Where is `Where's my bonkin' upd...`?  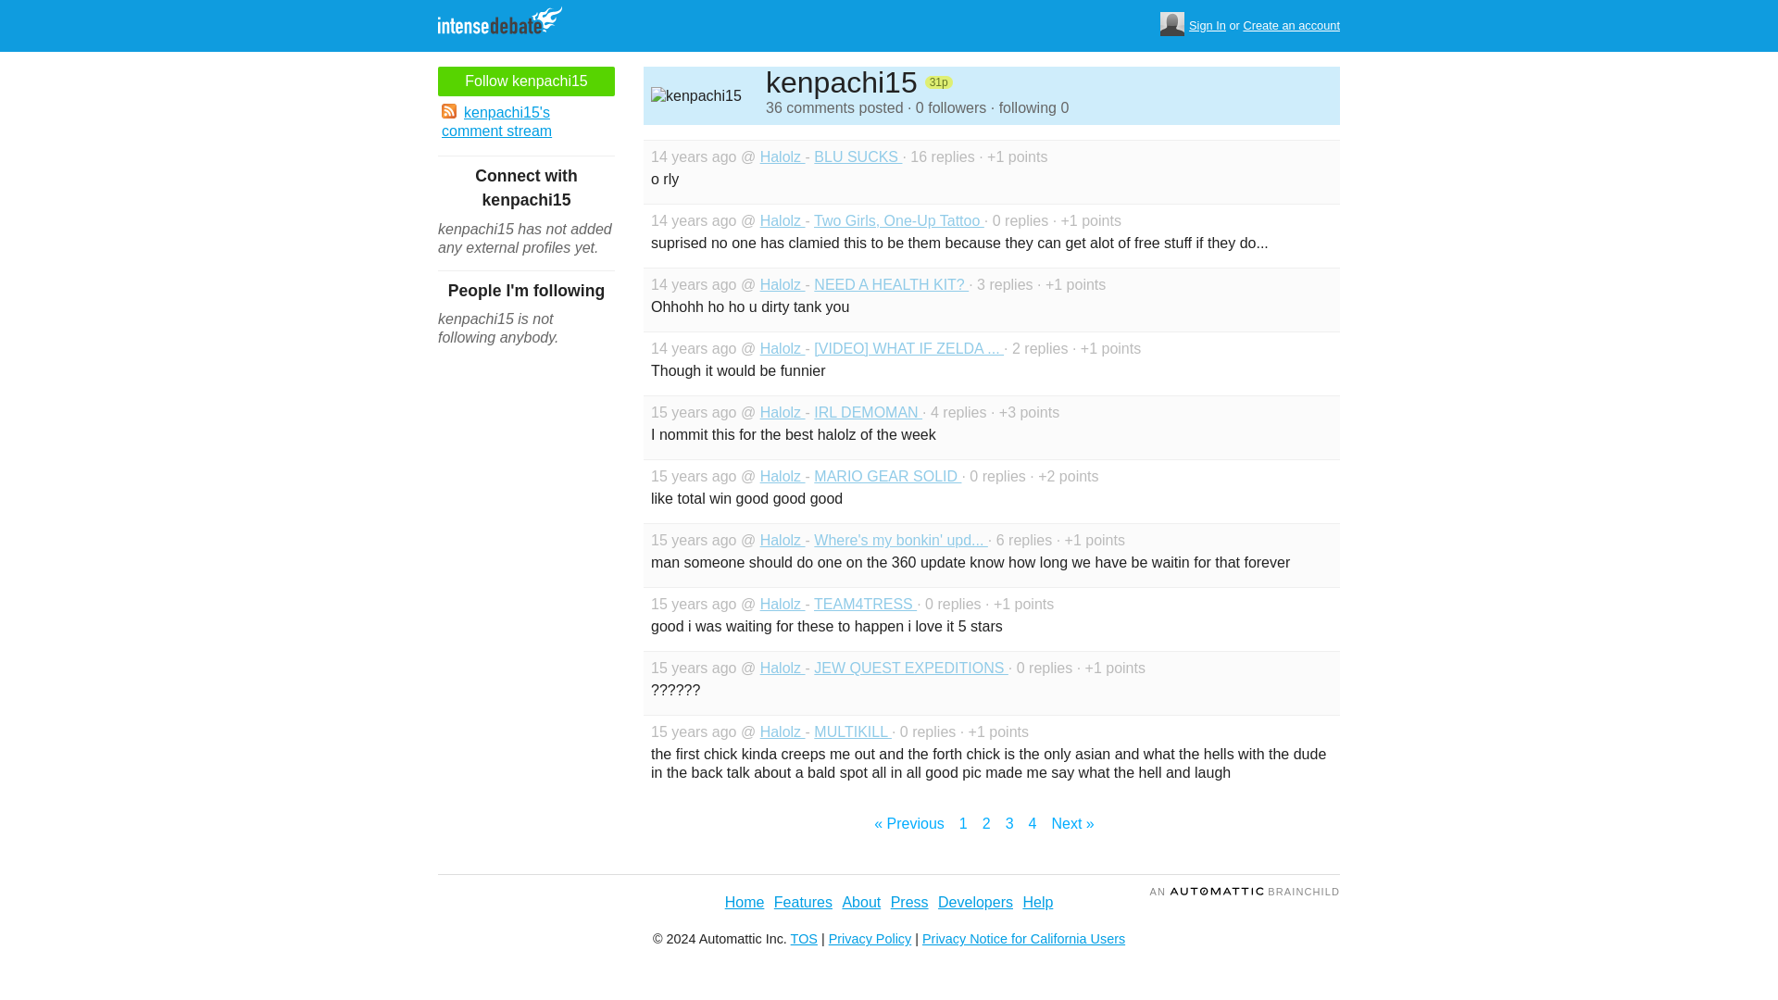 Where's my bonkin' upd... is located at coordinates (901, 539).